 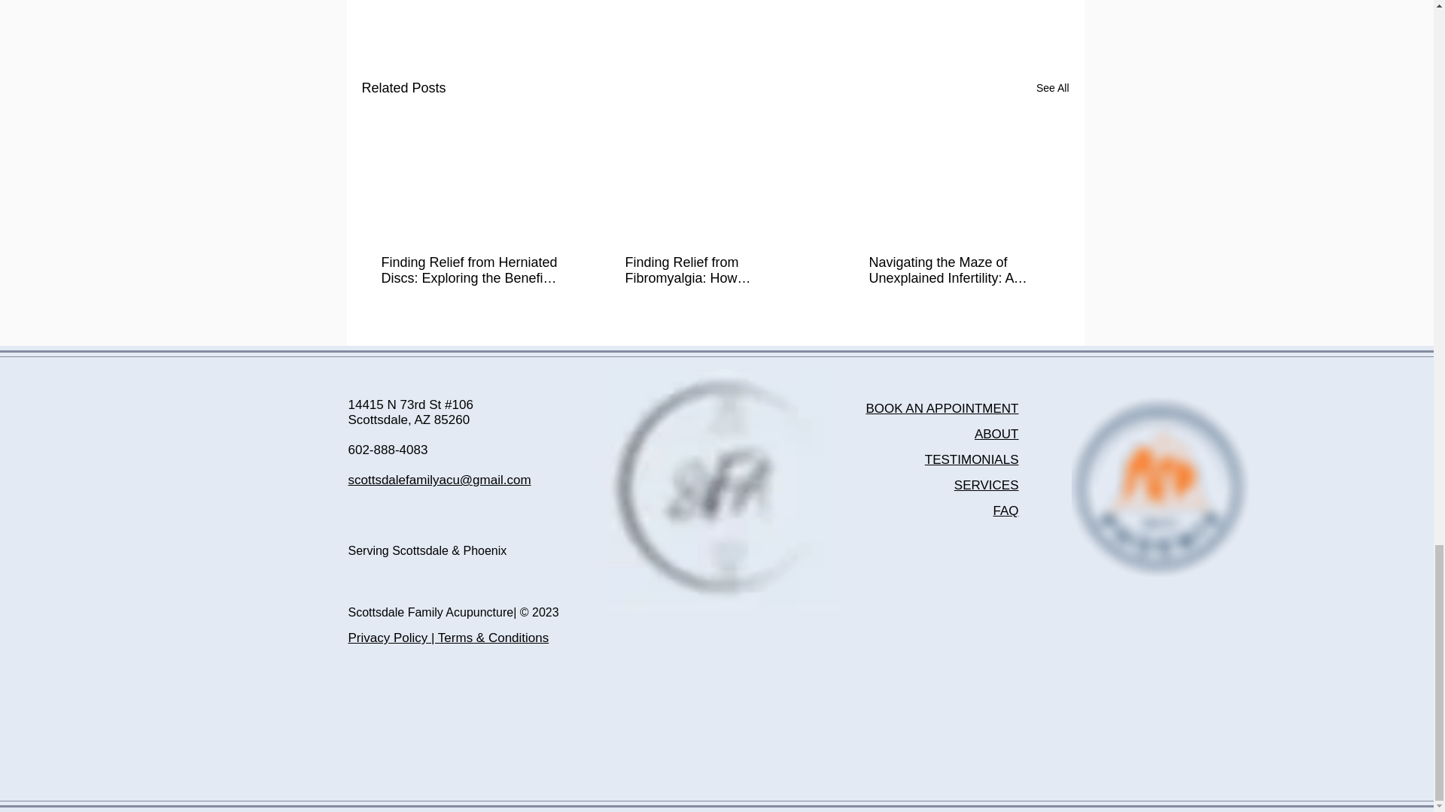 What do you see at coordinates (1052, 87) in the screenshot?
I see `See All` at bounding box center [1052, 87].